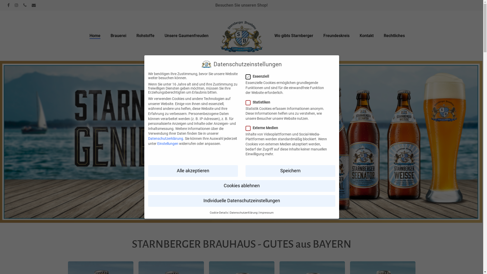 The height and width of the screenshot is (274, 487). I want to click on Unsere Gaumenfreuden, so click(187, 36).